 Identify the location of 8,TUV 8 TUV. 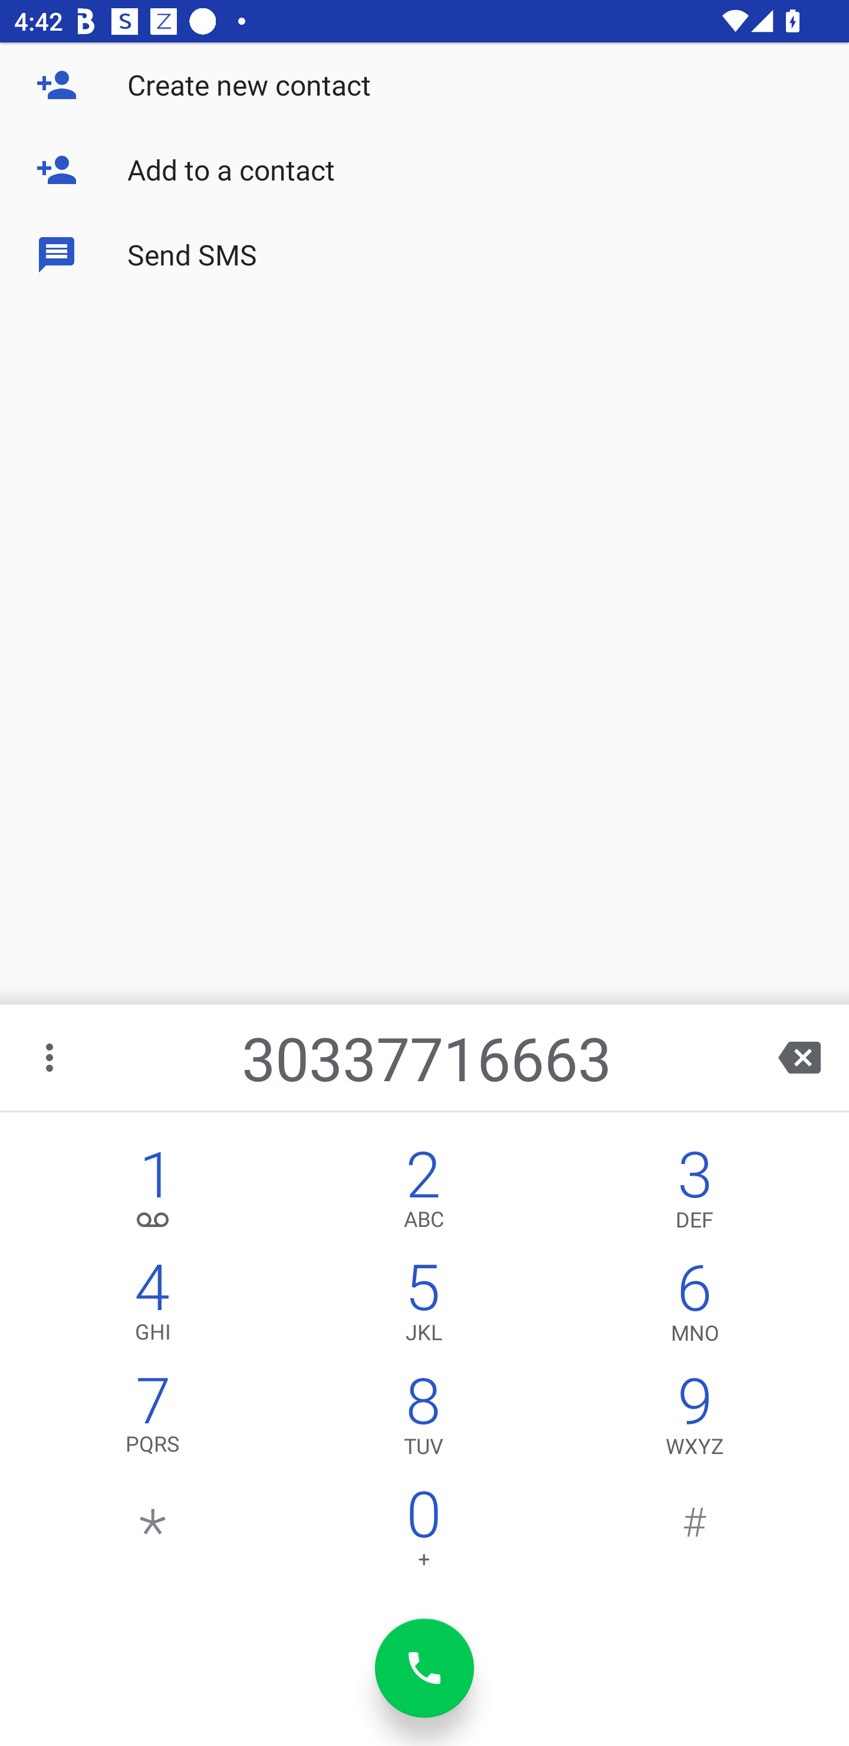
(423, 1420).